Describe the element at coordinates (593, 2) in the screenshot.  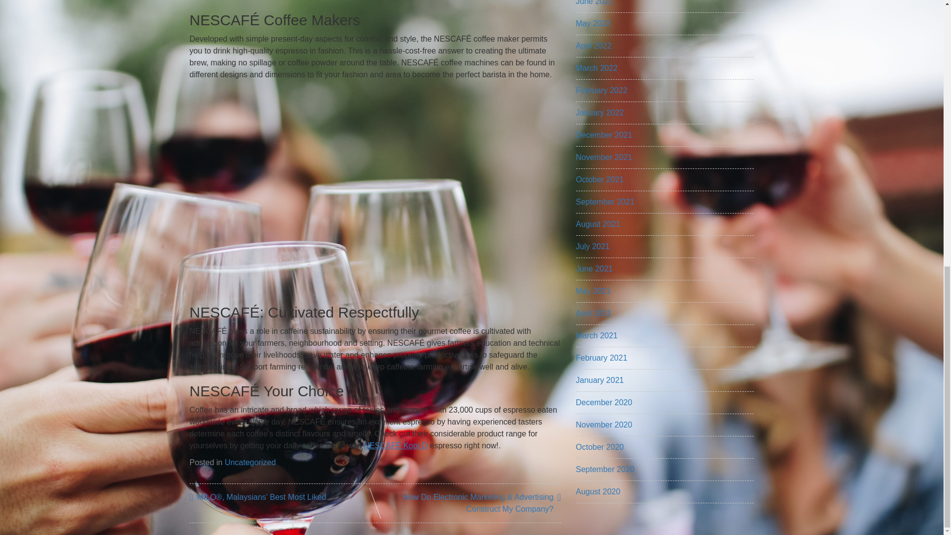
I see `June 2022` at that location.